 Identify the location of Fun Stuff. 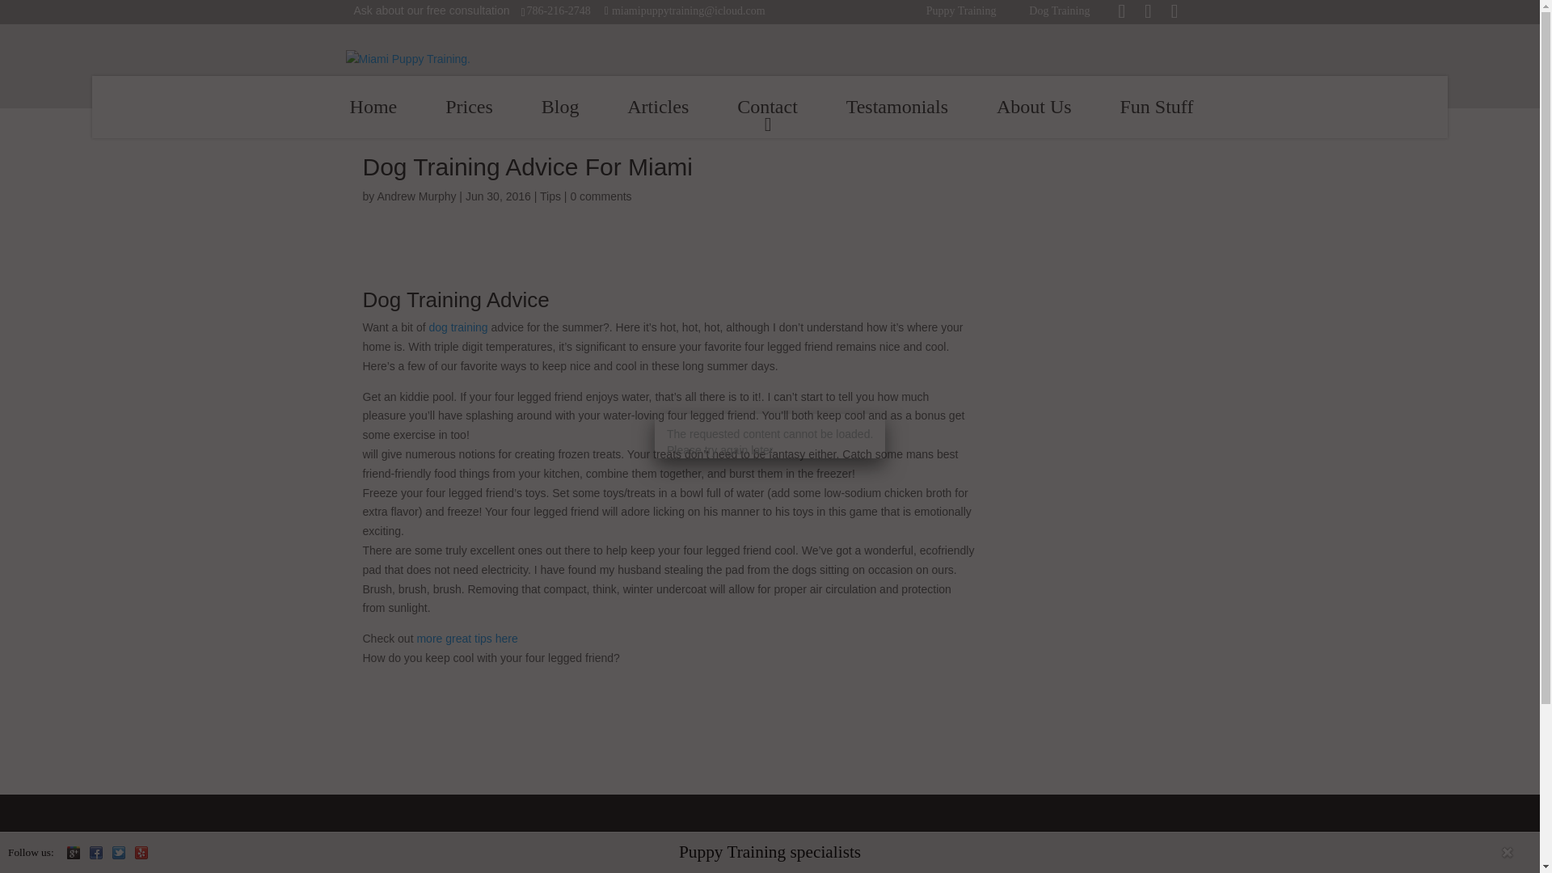
(1156, 107).